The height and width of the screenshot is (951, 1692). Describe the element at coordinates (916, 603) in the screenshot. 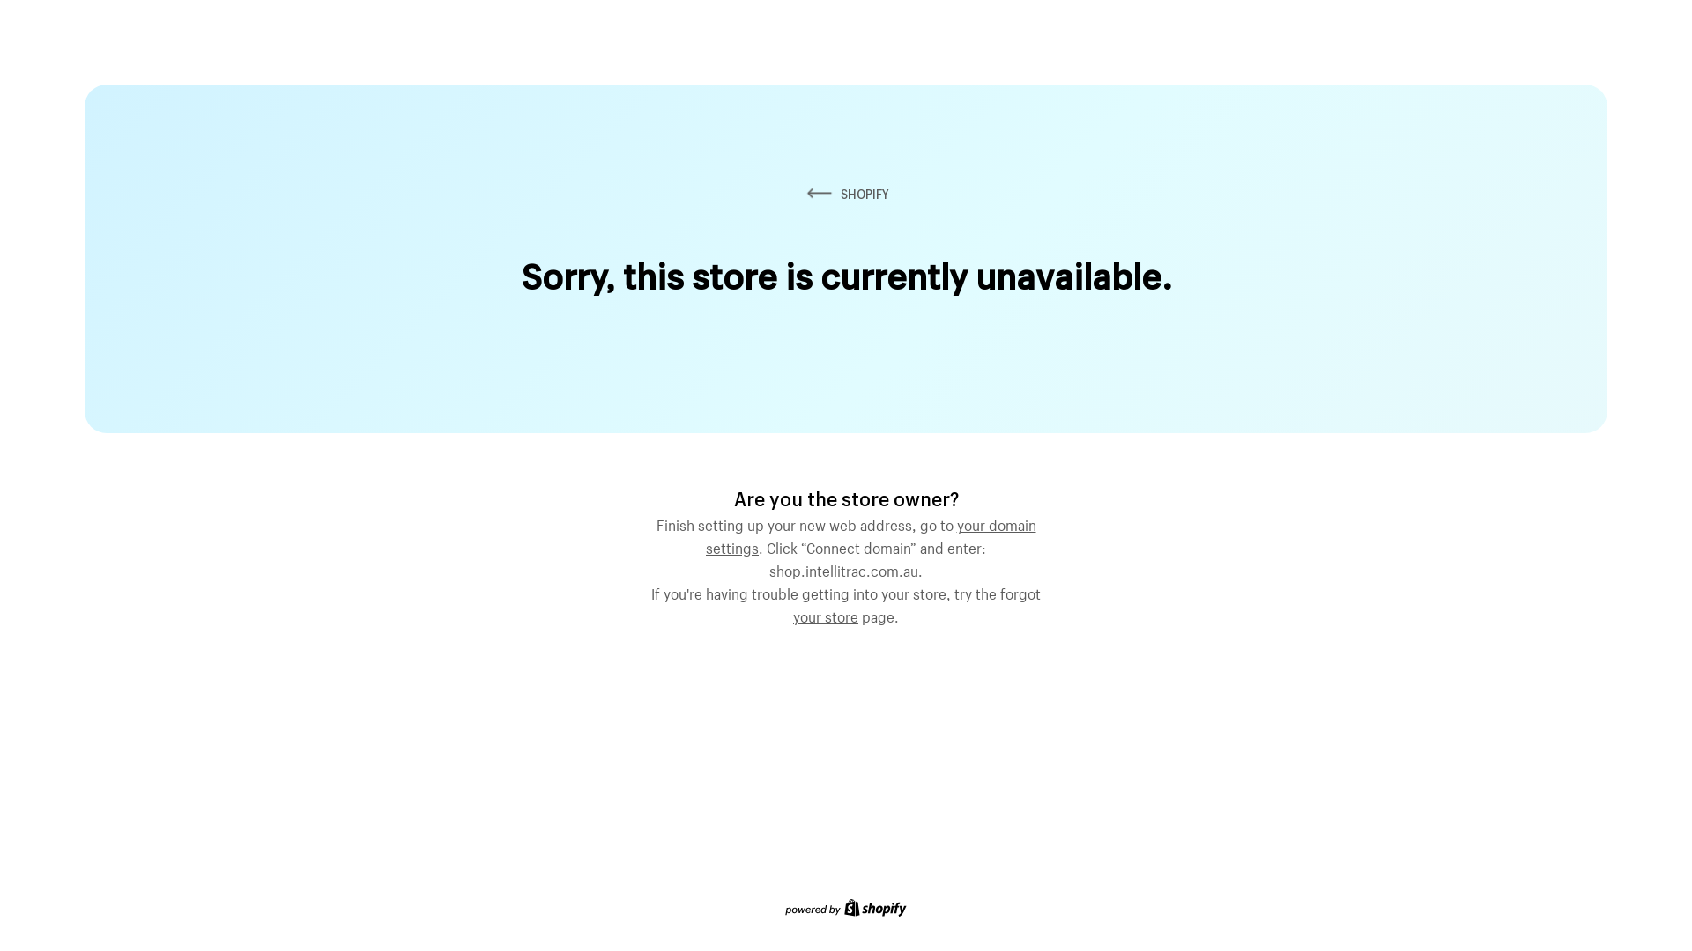

I see `forgot your store` at that location.